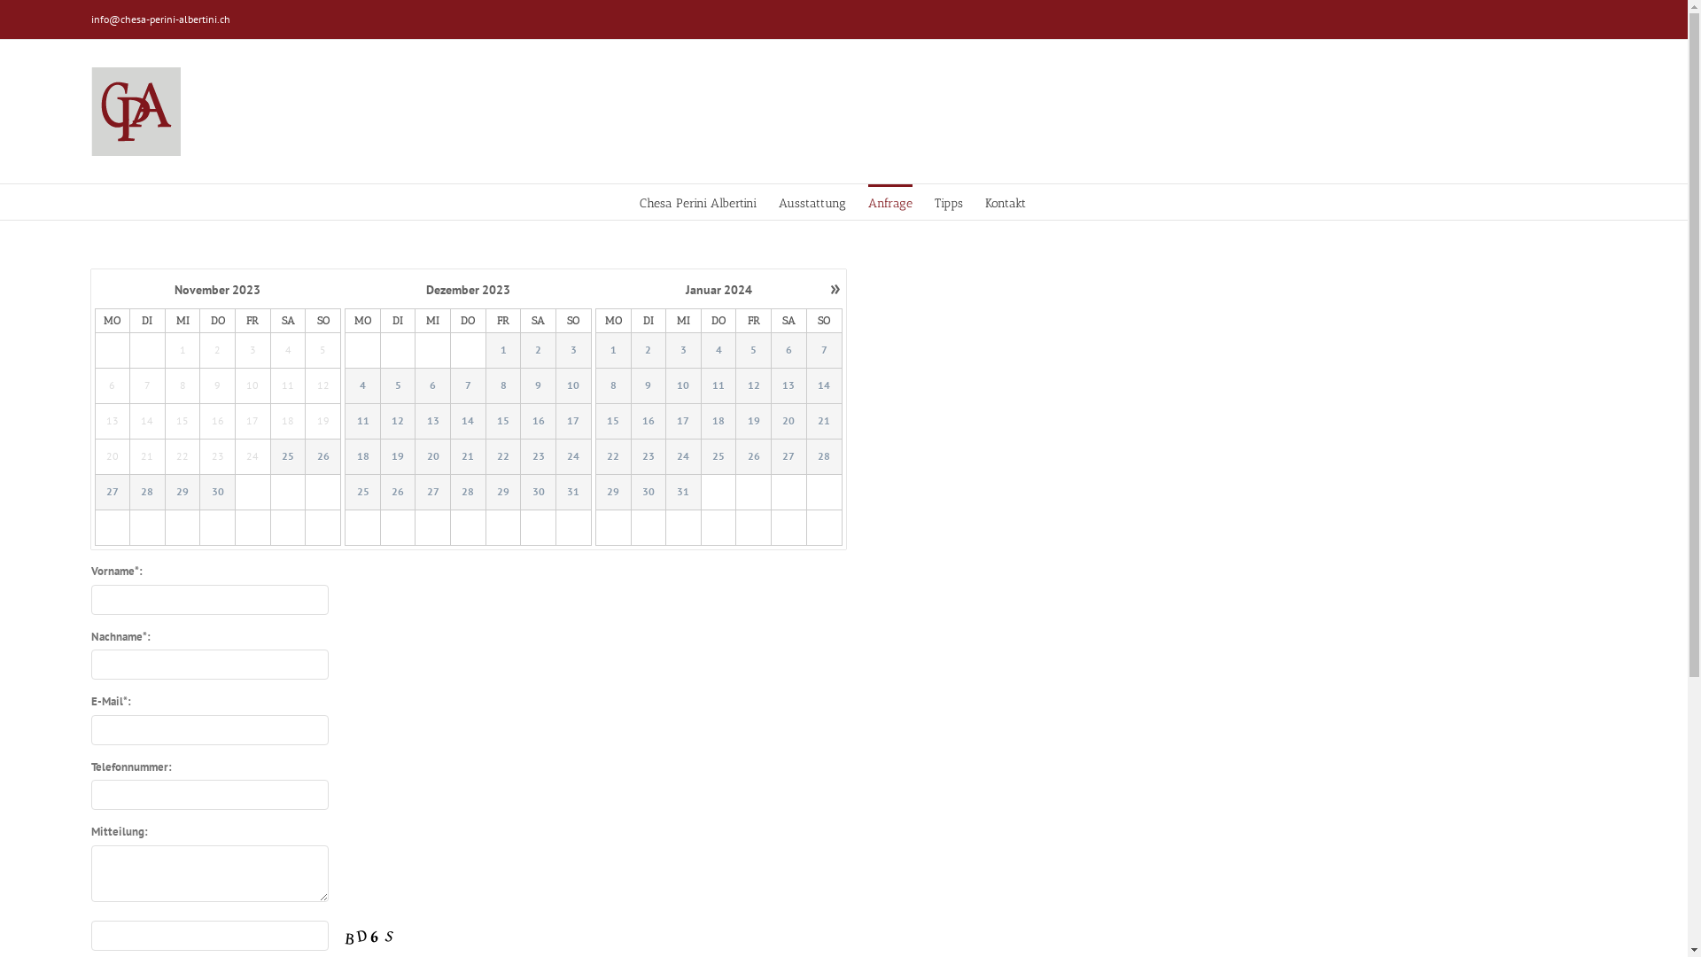  Describe the element at coordinates (398, 457) in the screenshot. I see `19` at that location.